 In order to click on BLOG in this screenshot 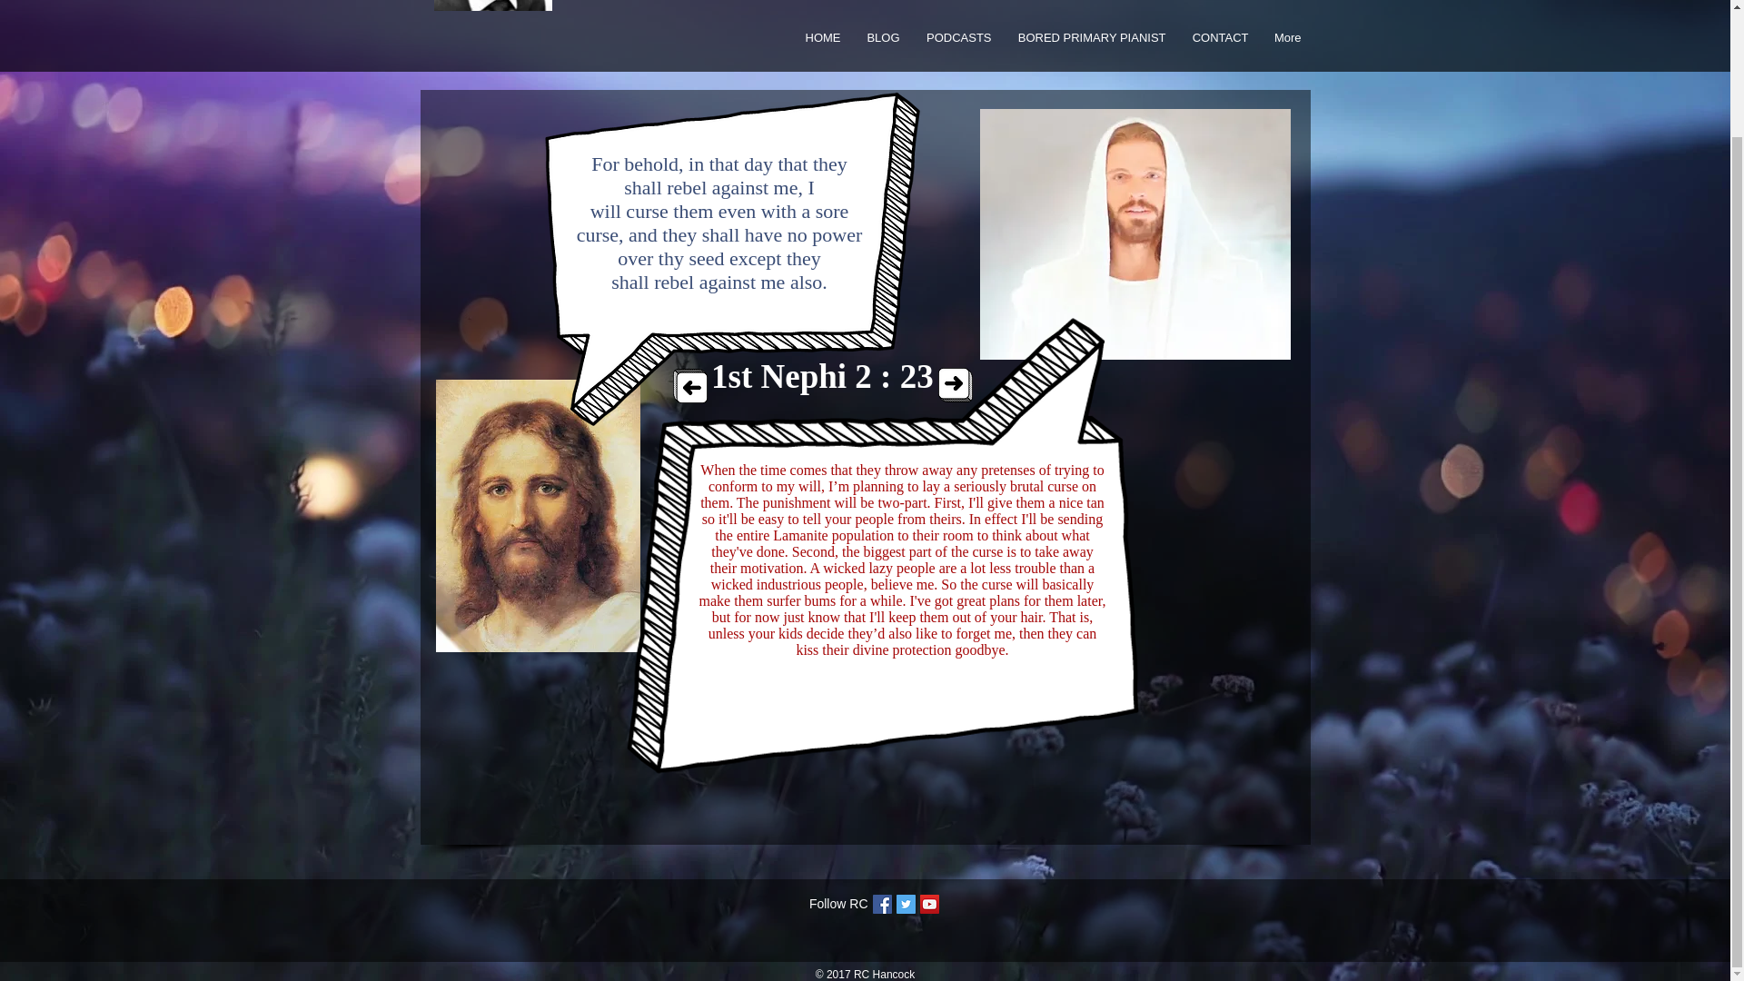, I will do `click(879, 38)`.